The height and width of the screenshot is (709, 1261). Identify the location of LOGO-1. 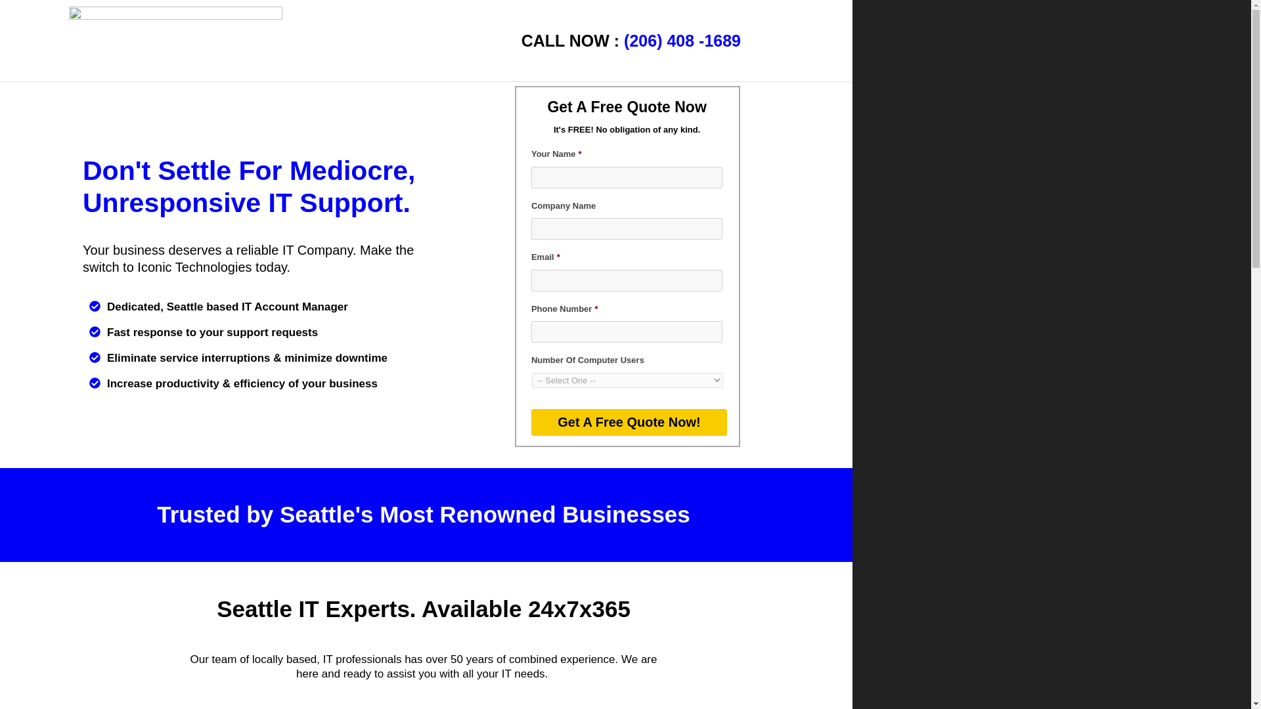
(176, 41).